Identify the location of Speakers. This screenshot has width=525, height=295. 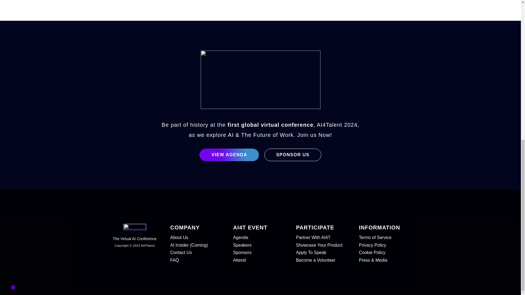
(260, 245).